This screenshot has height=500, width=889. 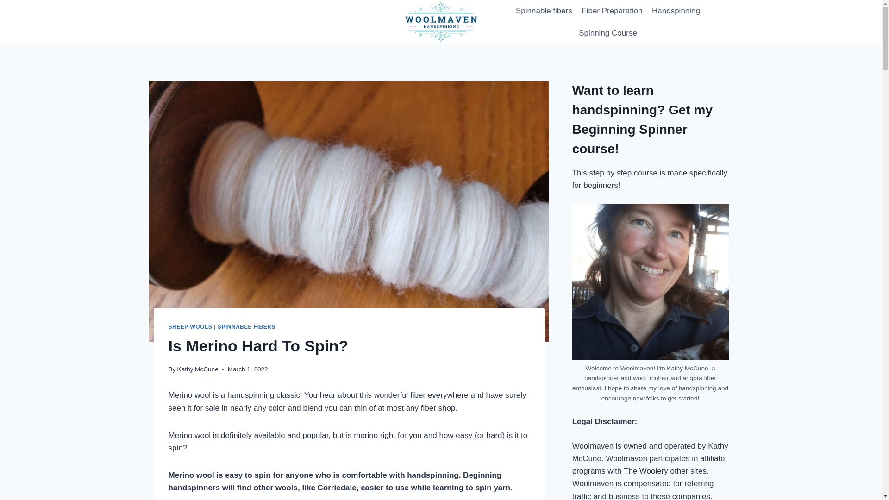 What do you see at coordinates (676, 11) in the screenshot?
I see `Handspinning` at bounding box center [676, 11].